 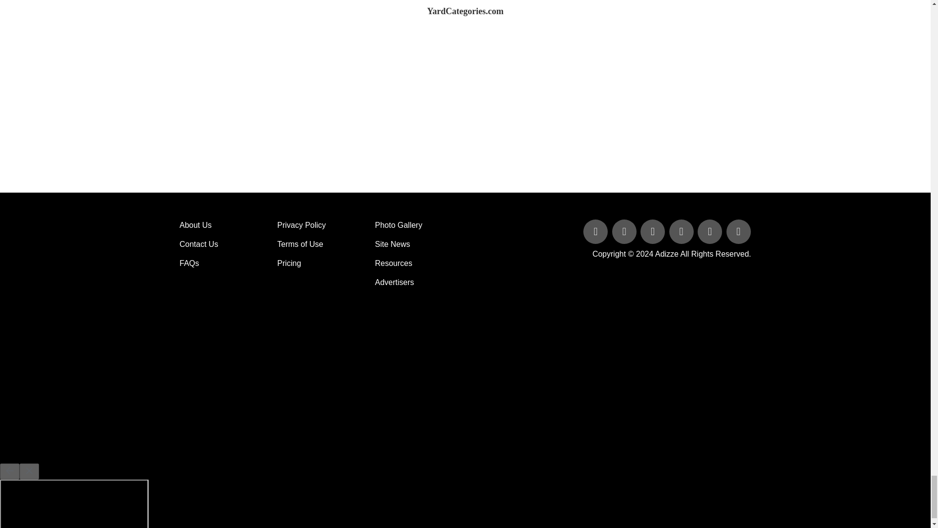 I want to click on Follow Us on You Tube, so click(x=682, y=232).